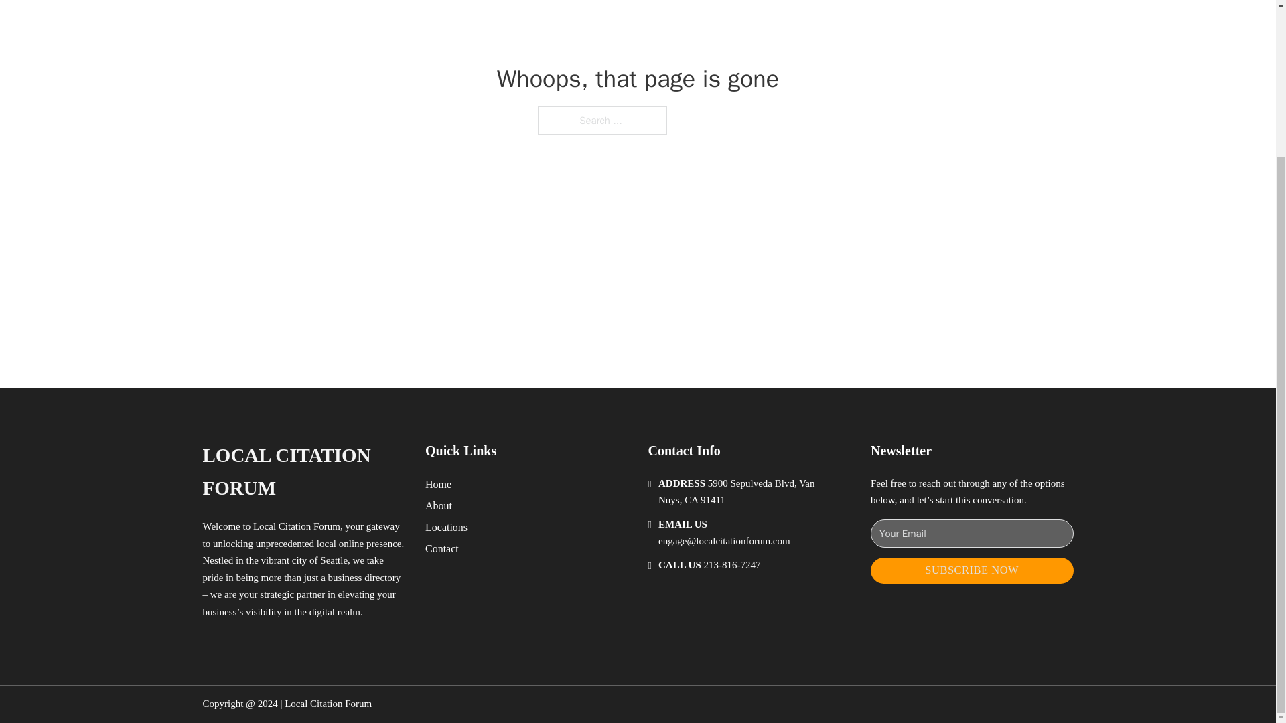  I want to click on Contact, so click(442, 548).